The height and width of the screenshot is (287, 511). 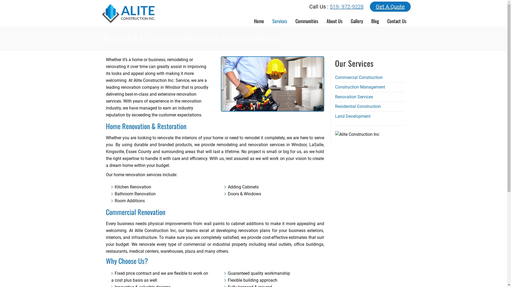 I want to click on Land Development, so click(x=352, y=116).